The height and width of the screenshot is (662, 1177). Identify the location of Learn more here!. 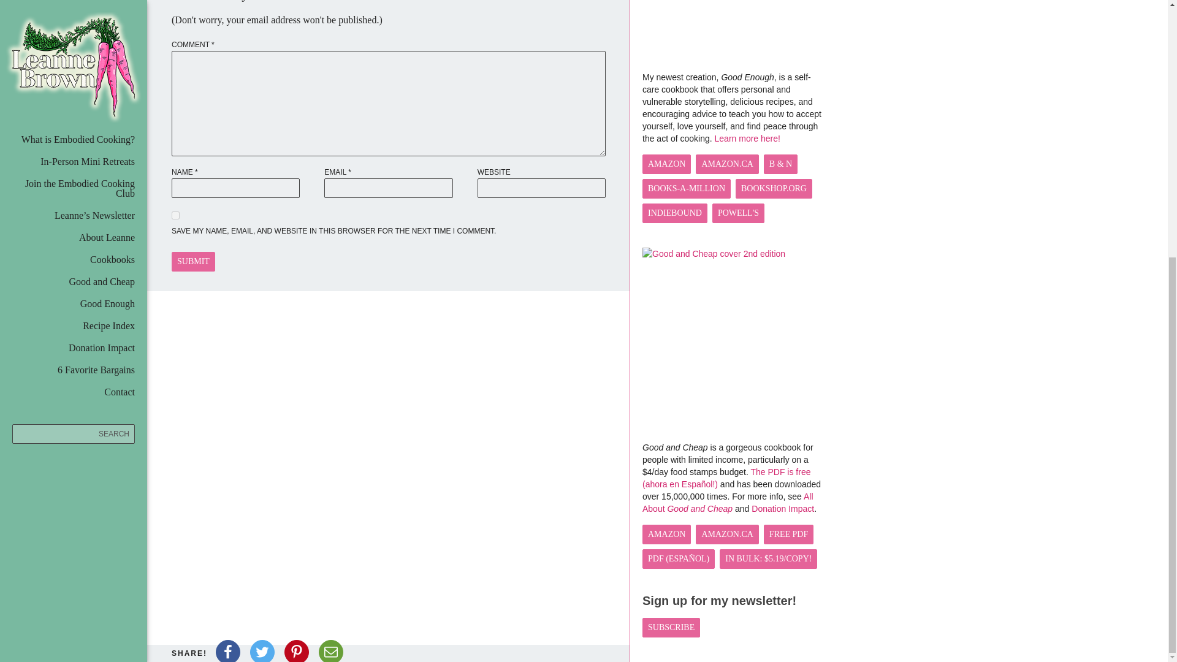
(747, 139).